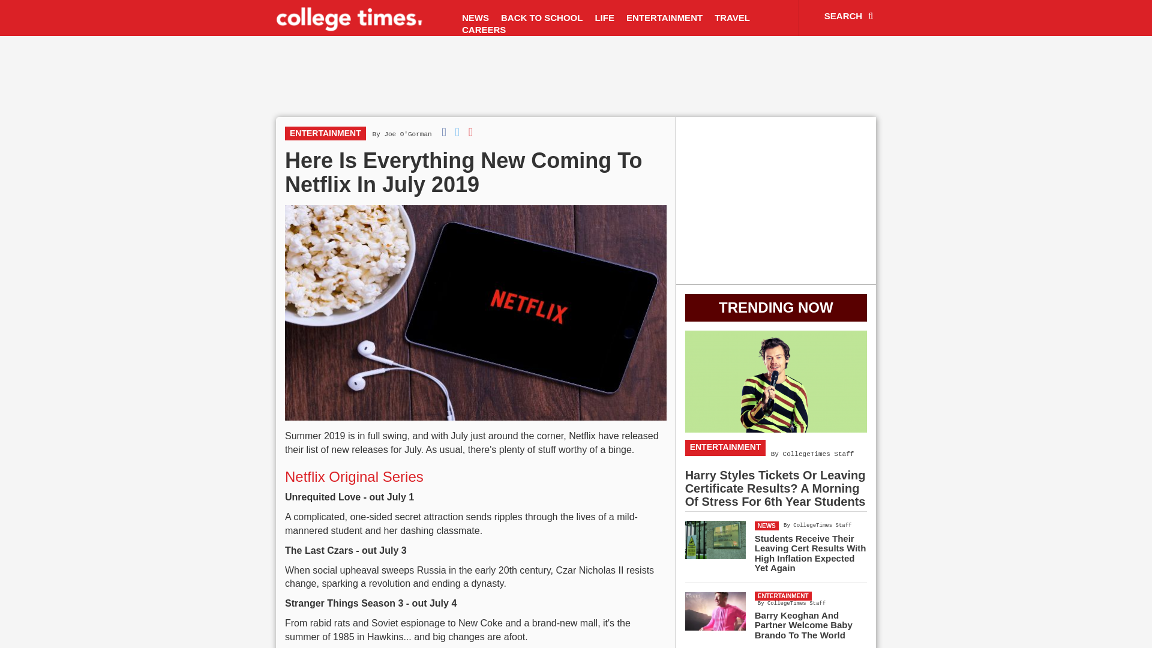 Image resolution: width=1152 pixels, height=648 pixels. What do you see at coordinates (484, 30) in the screenshot?
I see `CAREERS` at bounding box center [484, 30].